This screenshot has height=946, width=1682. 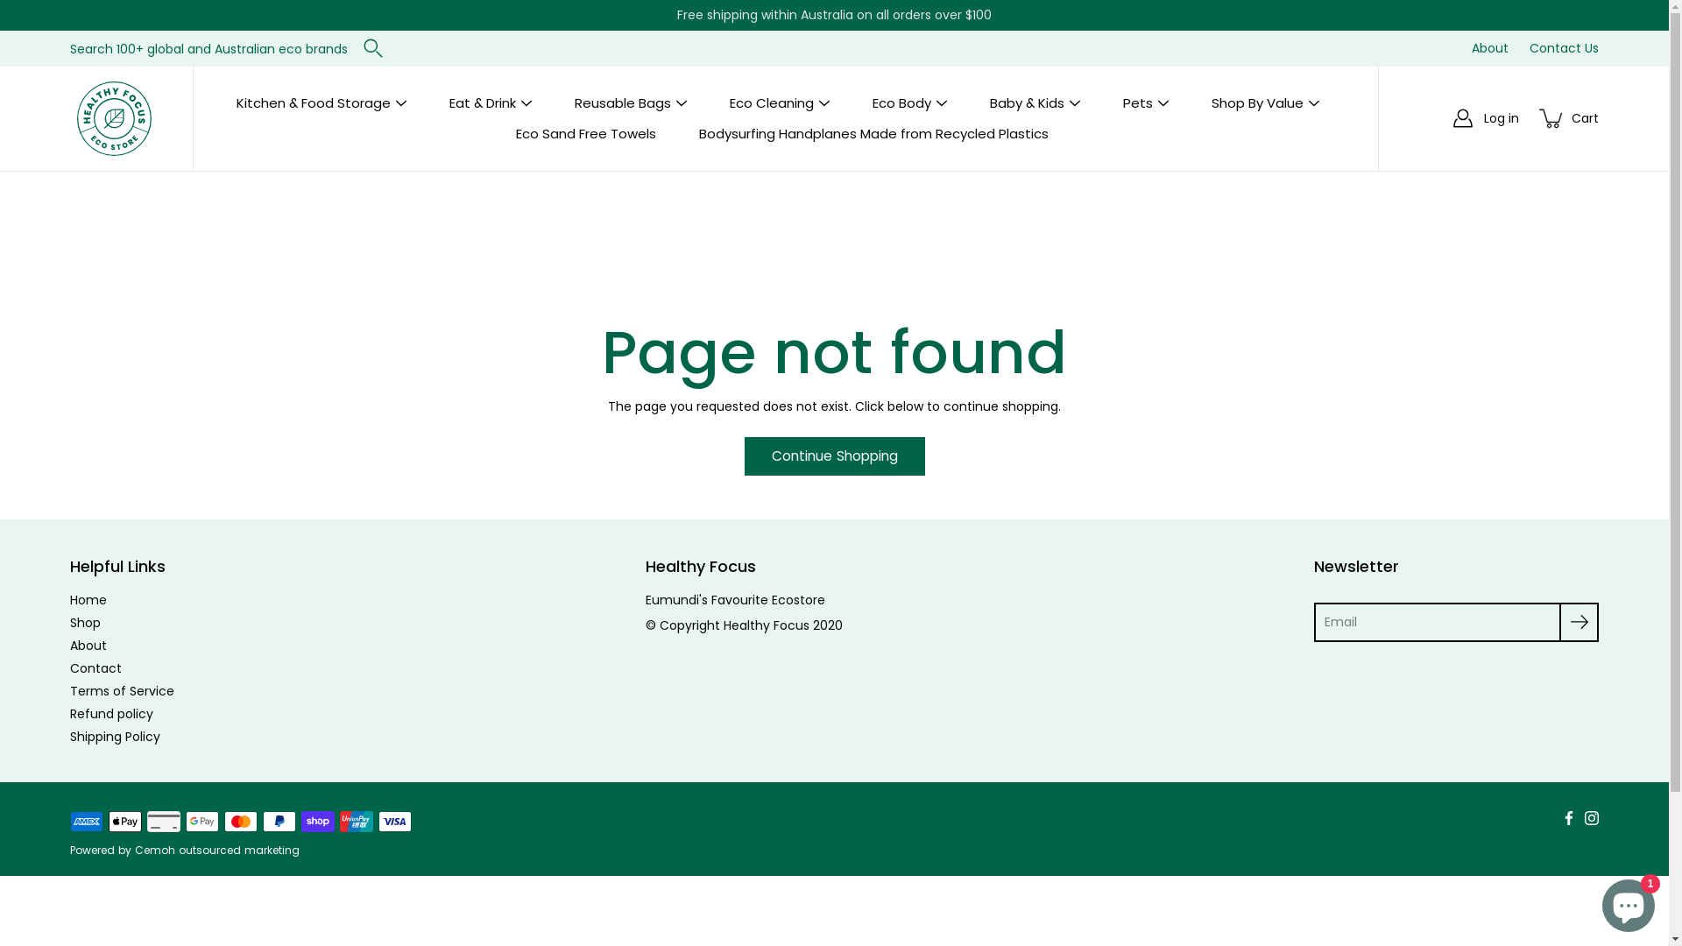 I want to click on Eat & Drink, so click(x=483, y=103).